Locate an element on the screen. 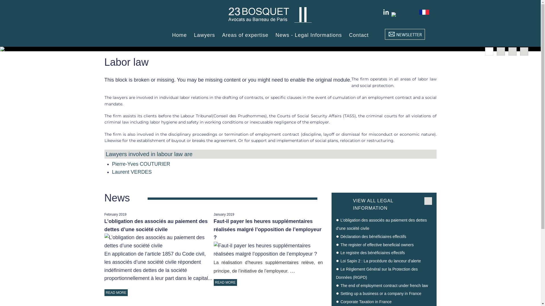  Laurent VERDES is located at coordinates (132, 172).